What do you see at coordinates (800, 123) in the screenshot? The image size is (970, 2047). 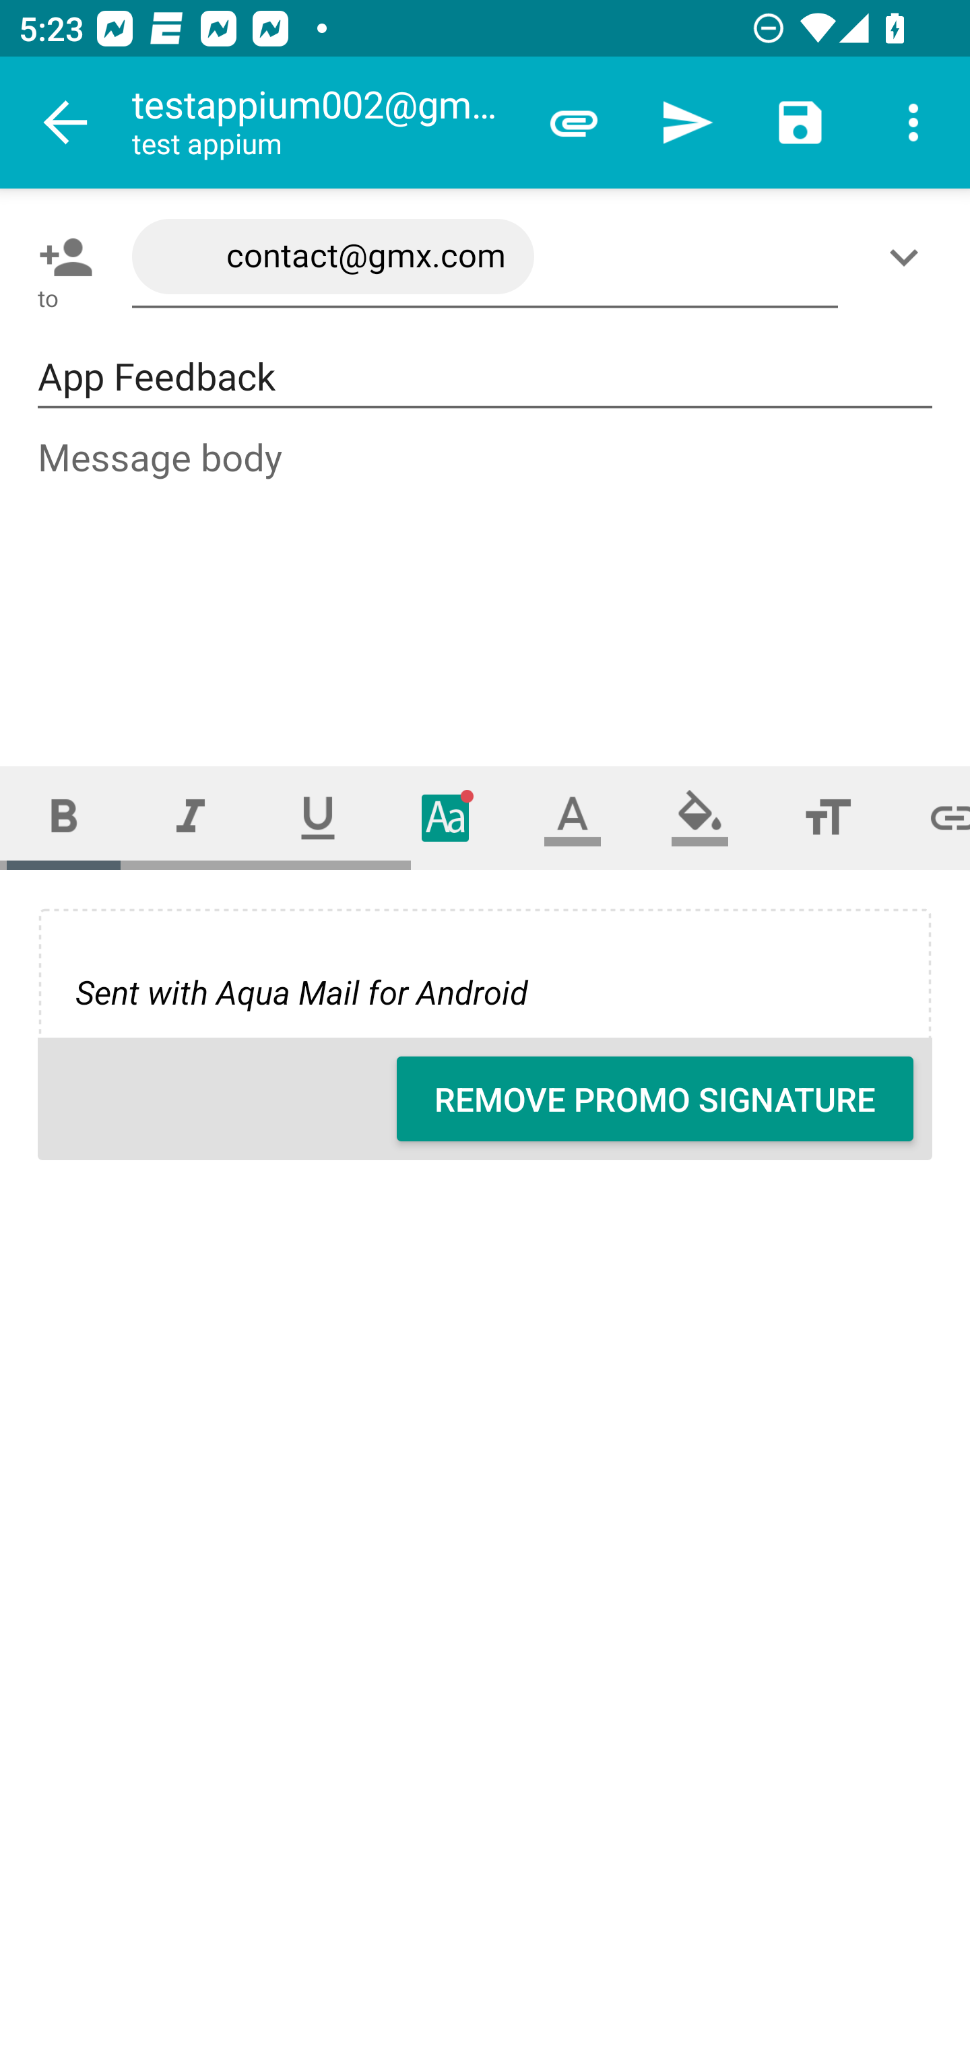 I see `Save` at bounding box center [800, 123].